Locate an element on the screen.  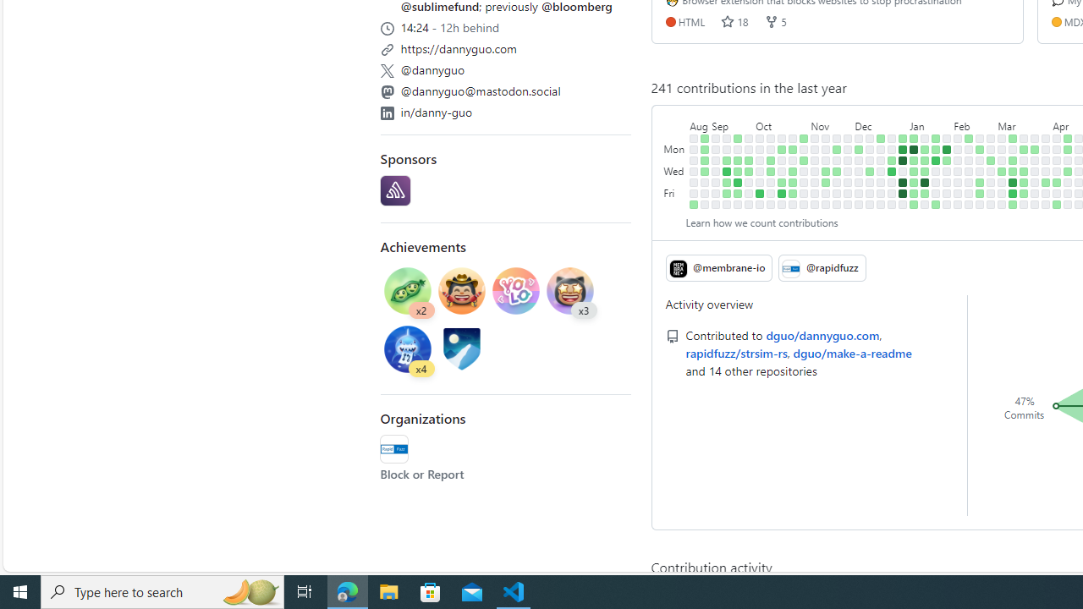
No contributions on November 29th. is located at coordinates (848, 171).